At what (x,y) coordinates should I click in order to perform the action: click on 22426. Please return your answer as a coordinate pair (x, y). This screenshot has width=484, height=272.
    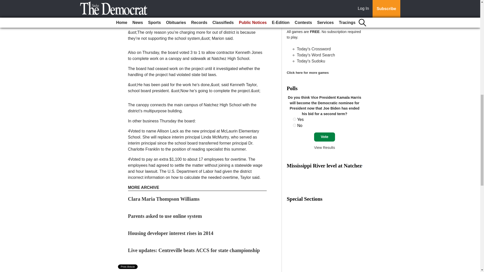
    Looking at the image, I should click on (294, 125).